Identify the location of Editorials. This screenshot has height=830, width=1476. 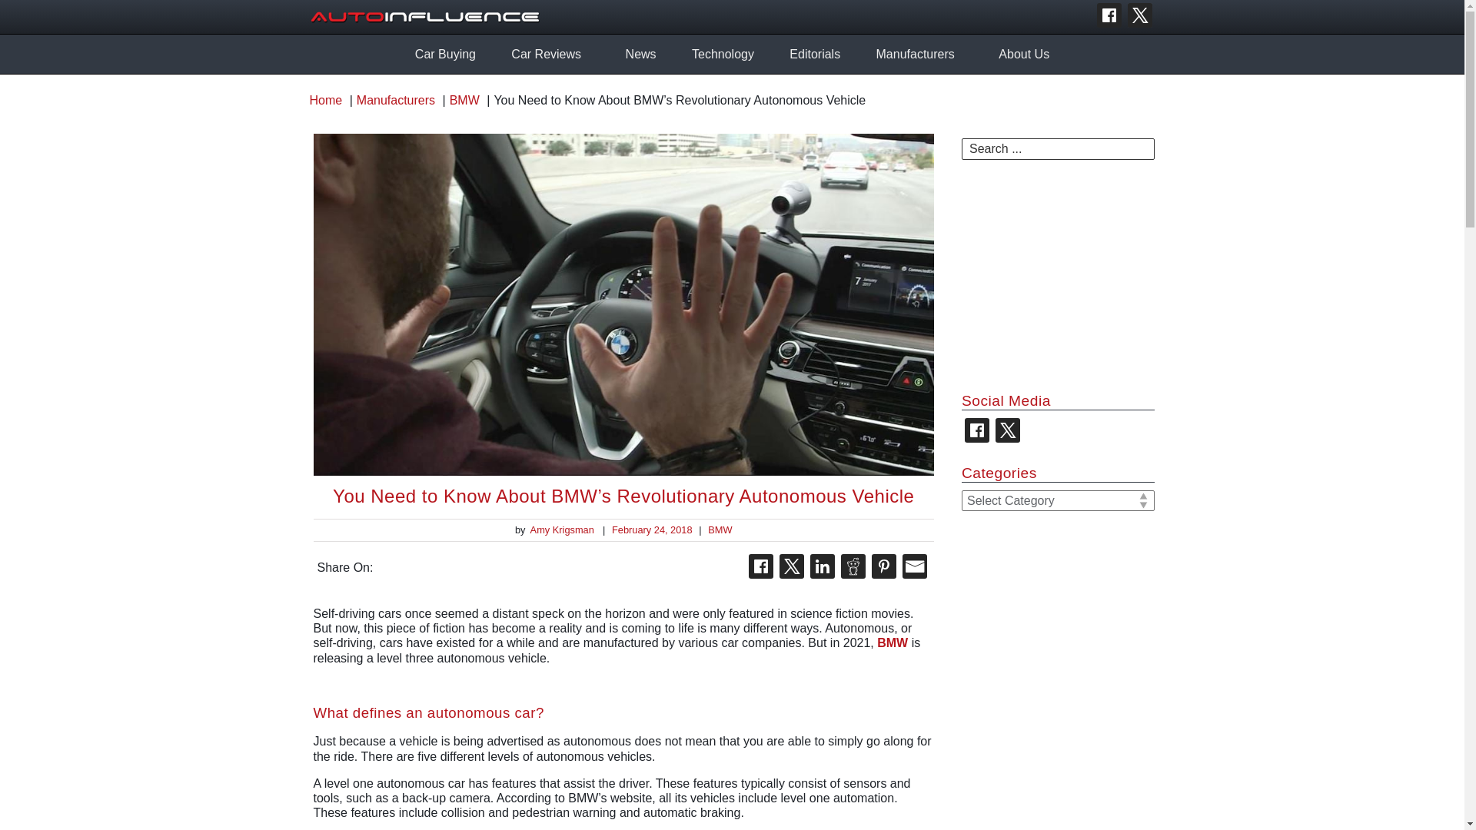
(815, 54).